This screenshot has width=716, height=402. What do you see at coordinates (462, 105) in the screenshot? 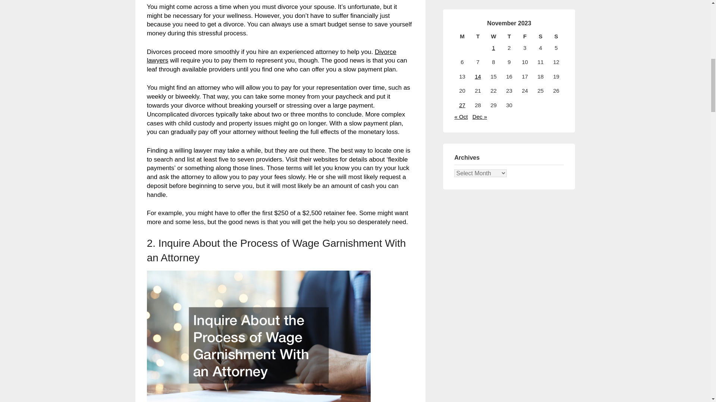
I see `27` at bounding box center [462, 105].